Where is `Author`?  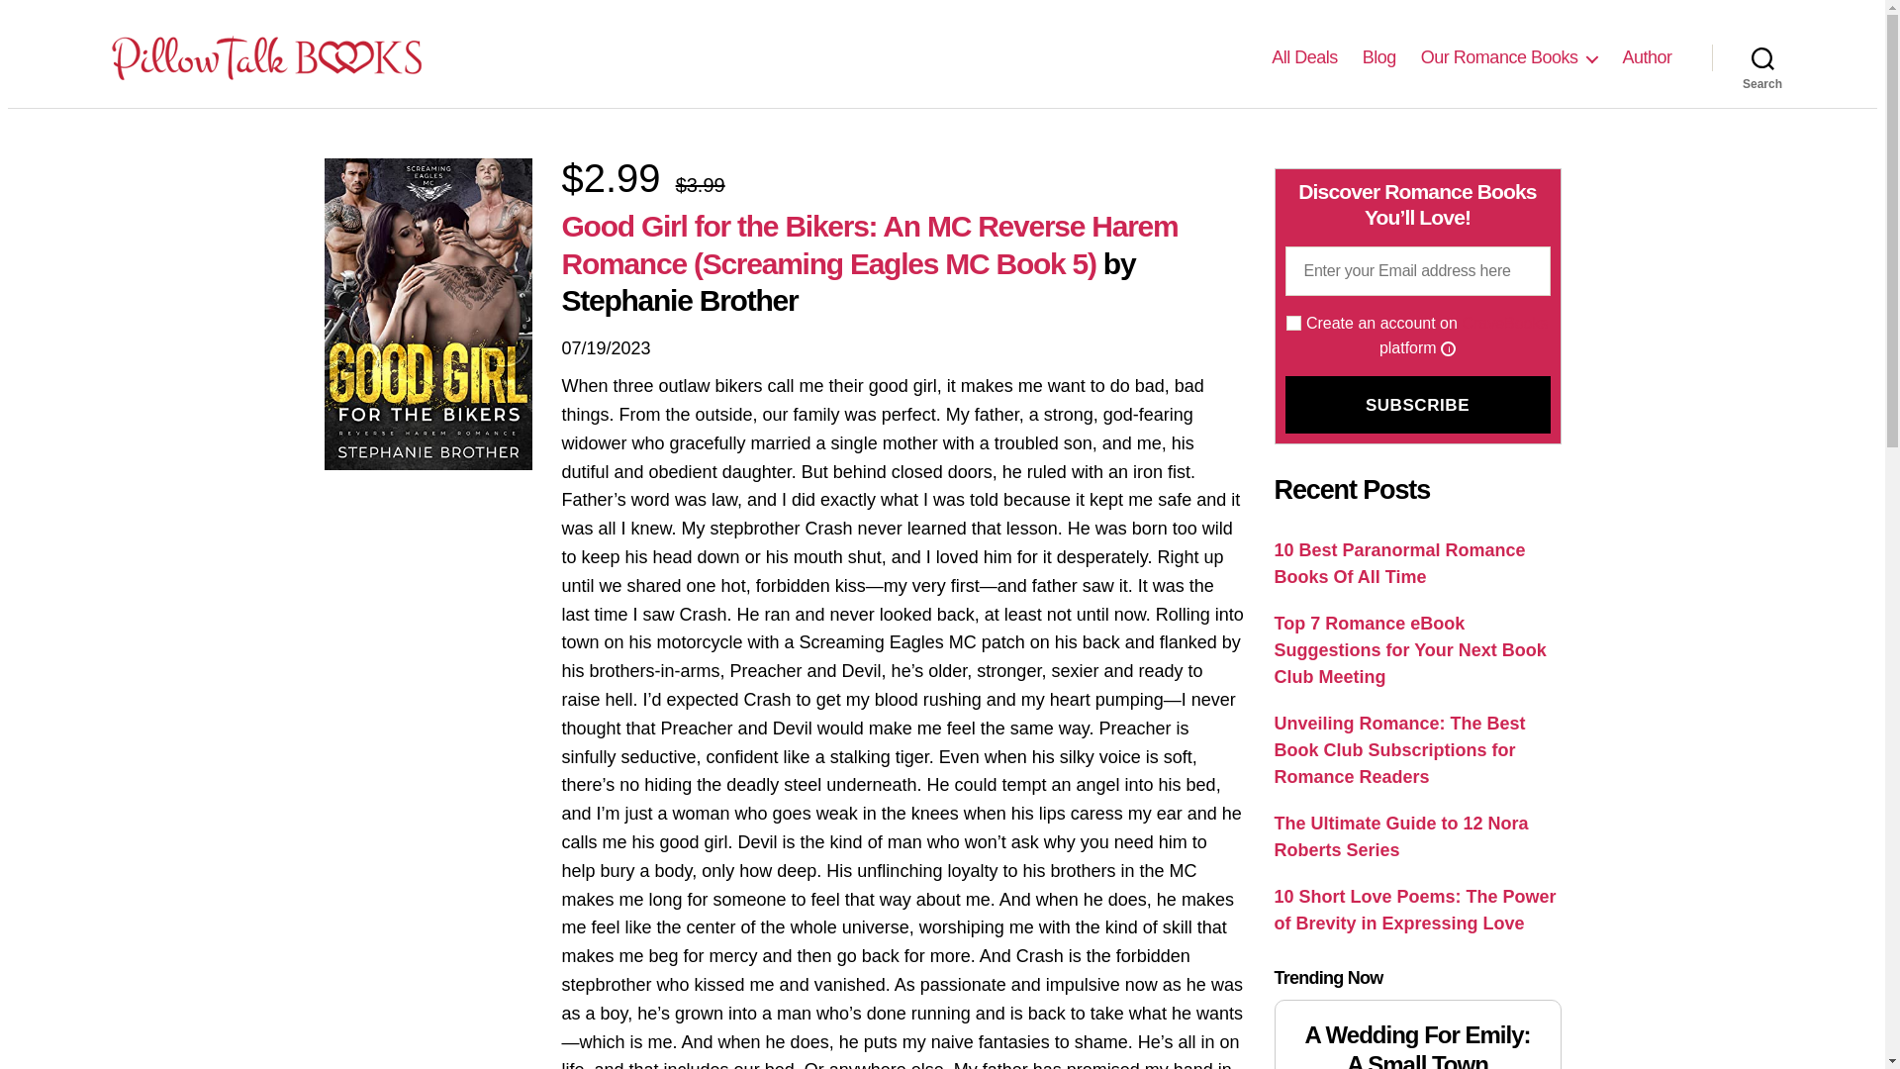
Author is located at coordinates (1647, 57).